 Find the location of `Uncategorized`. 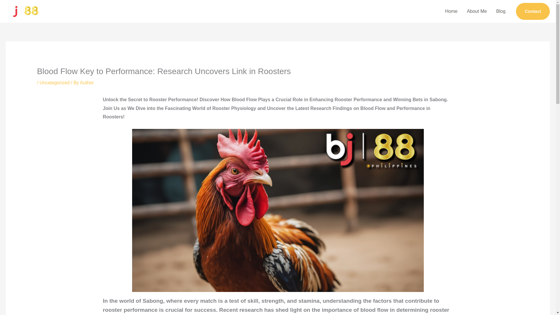

Uncategorized is located at coordinates (55, 83).